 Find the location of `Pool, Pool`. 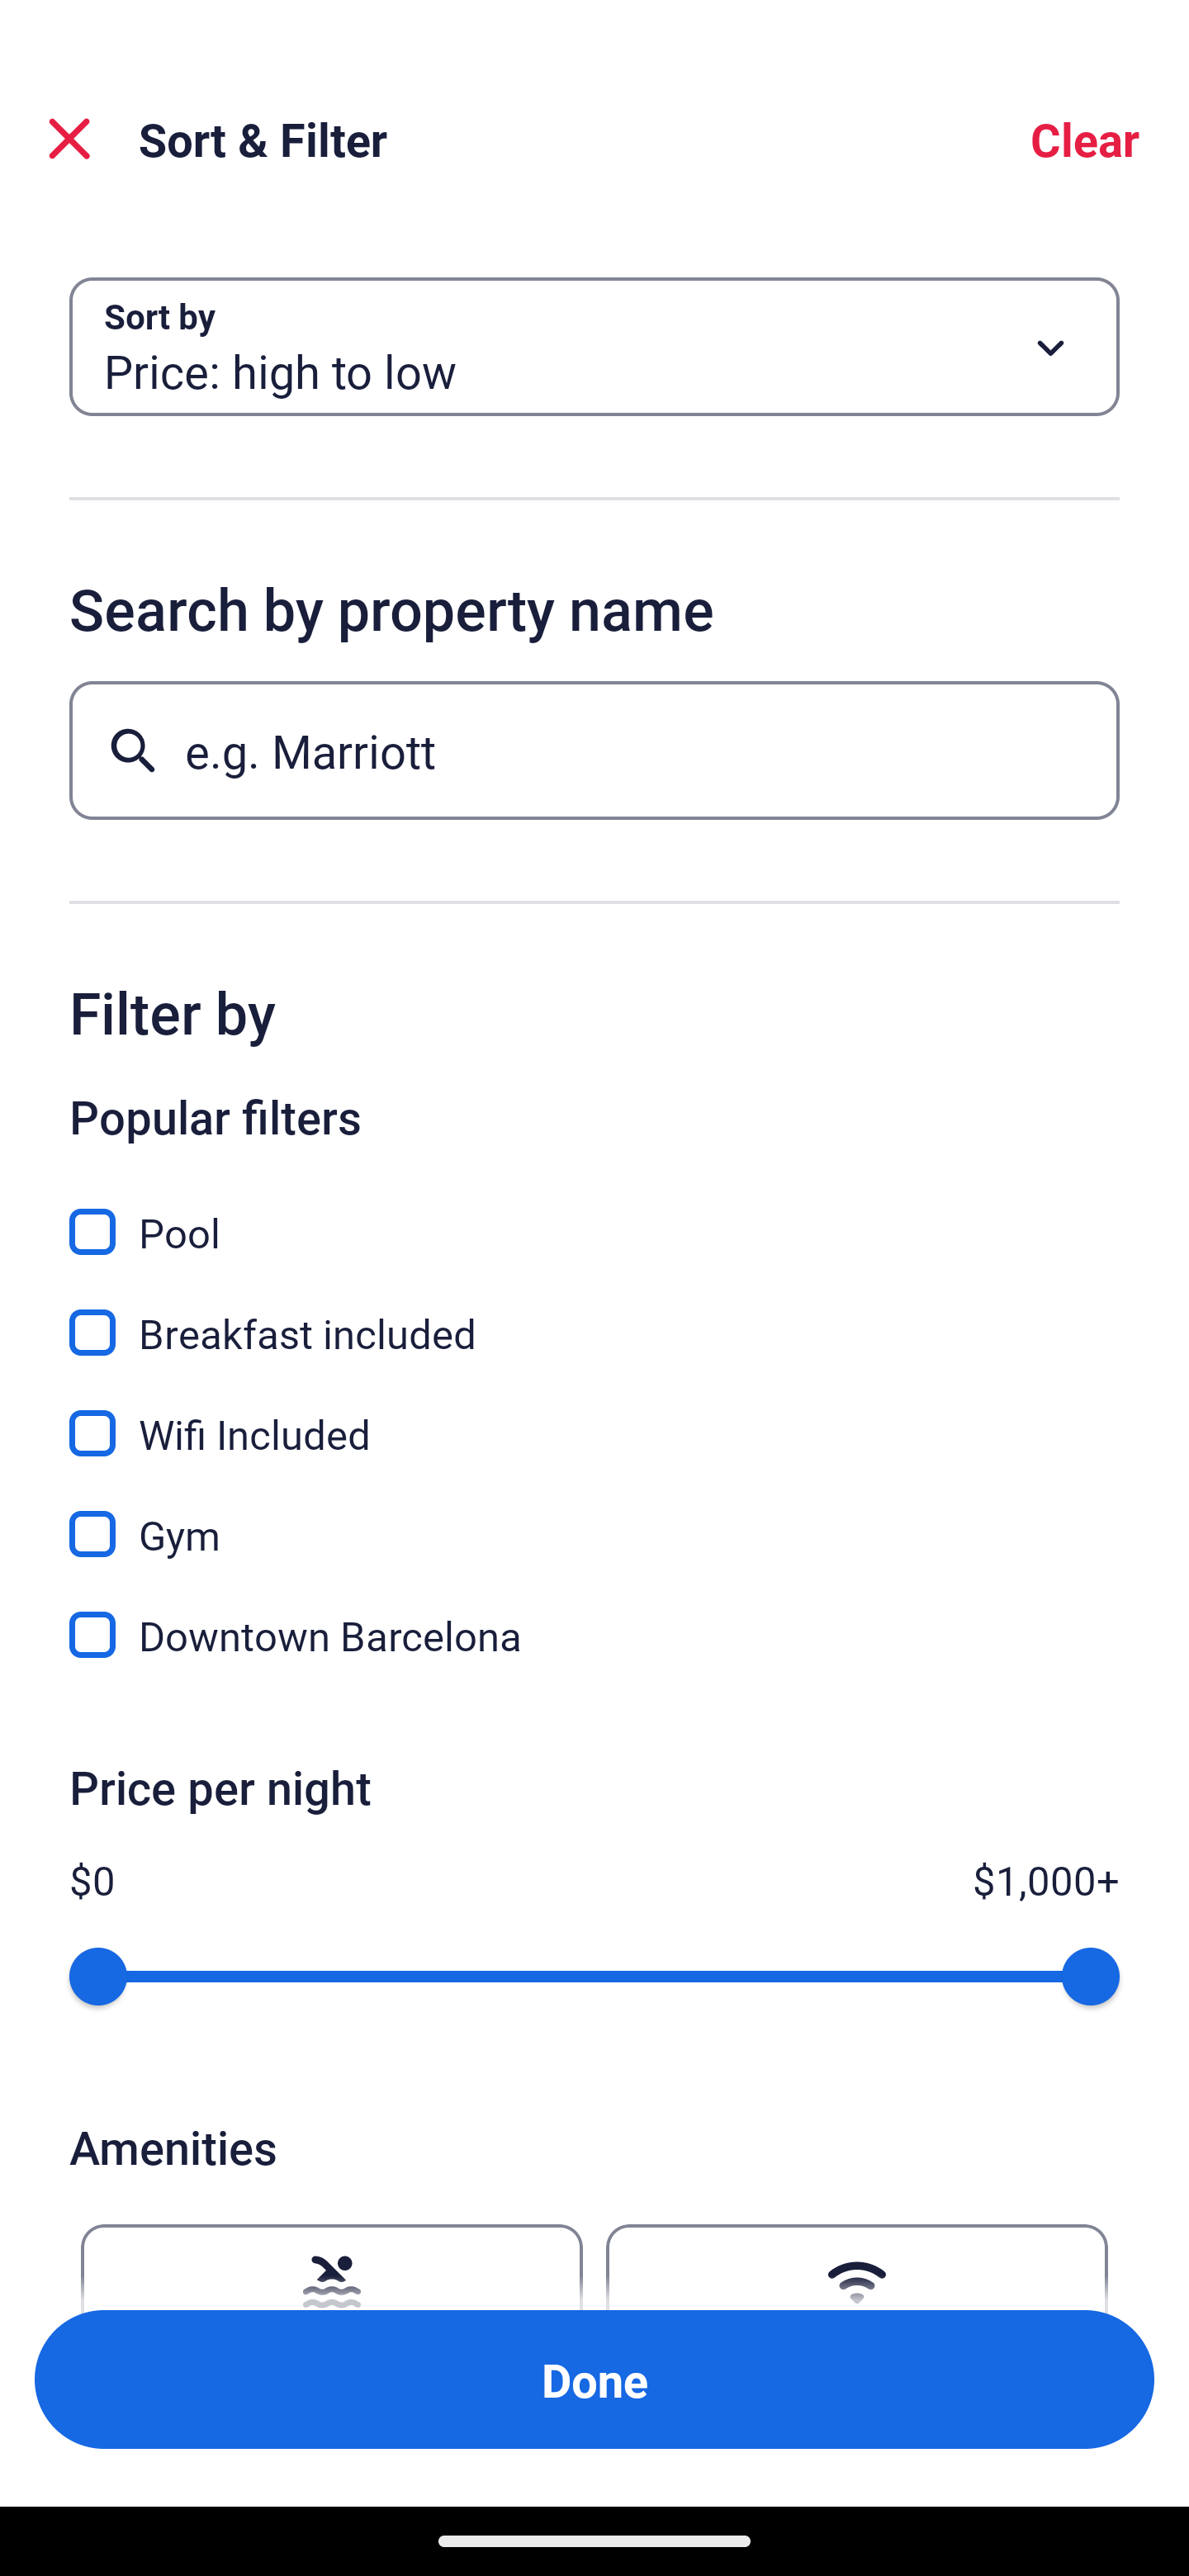

Pool, Pool is located at coordinates (594, 1214).